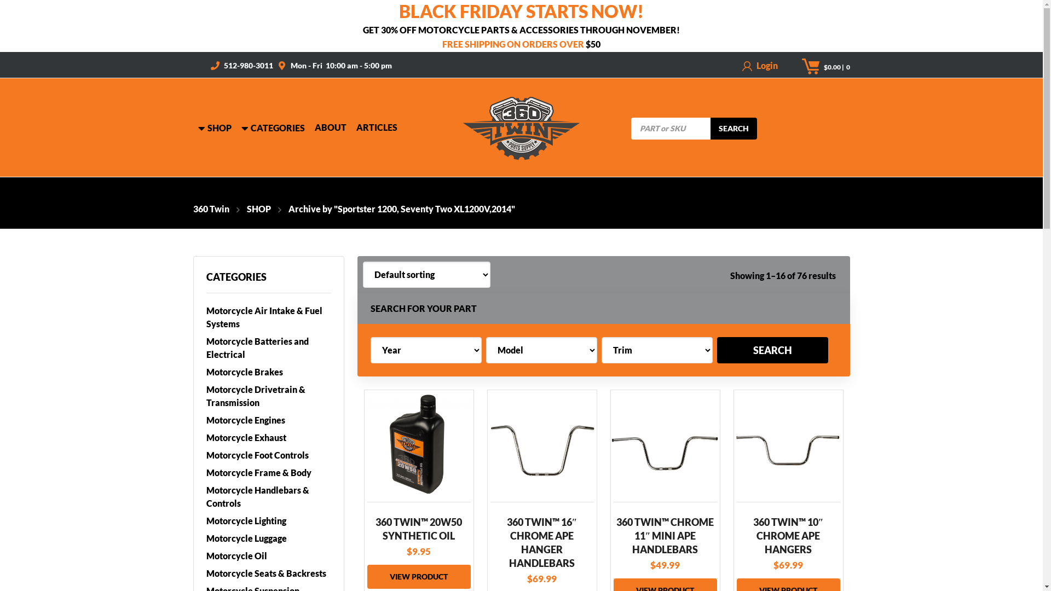 The height and width of the screenshot is (591, 1051). Describe the element at coordinates (268, 317) in the screenshot. I see `Motorcycle Air Intake & Fuel Systems` at that location.